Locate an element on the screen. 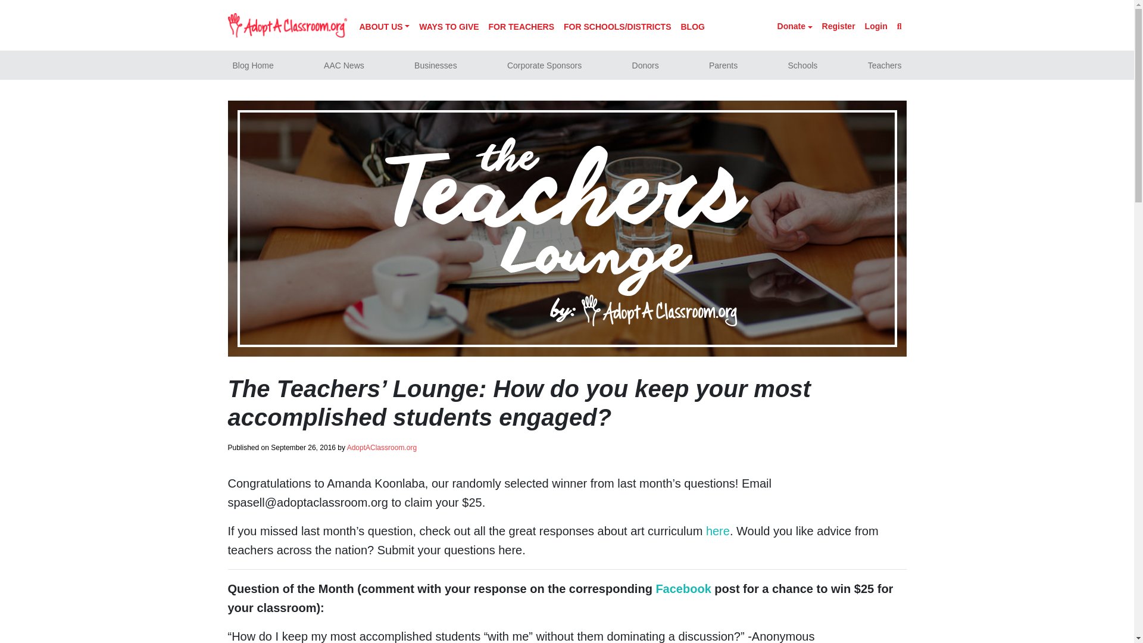  Corporate Sponsors is located at coordinates (544, 65).